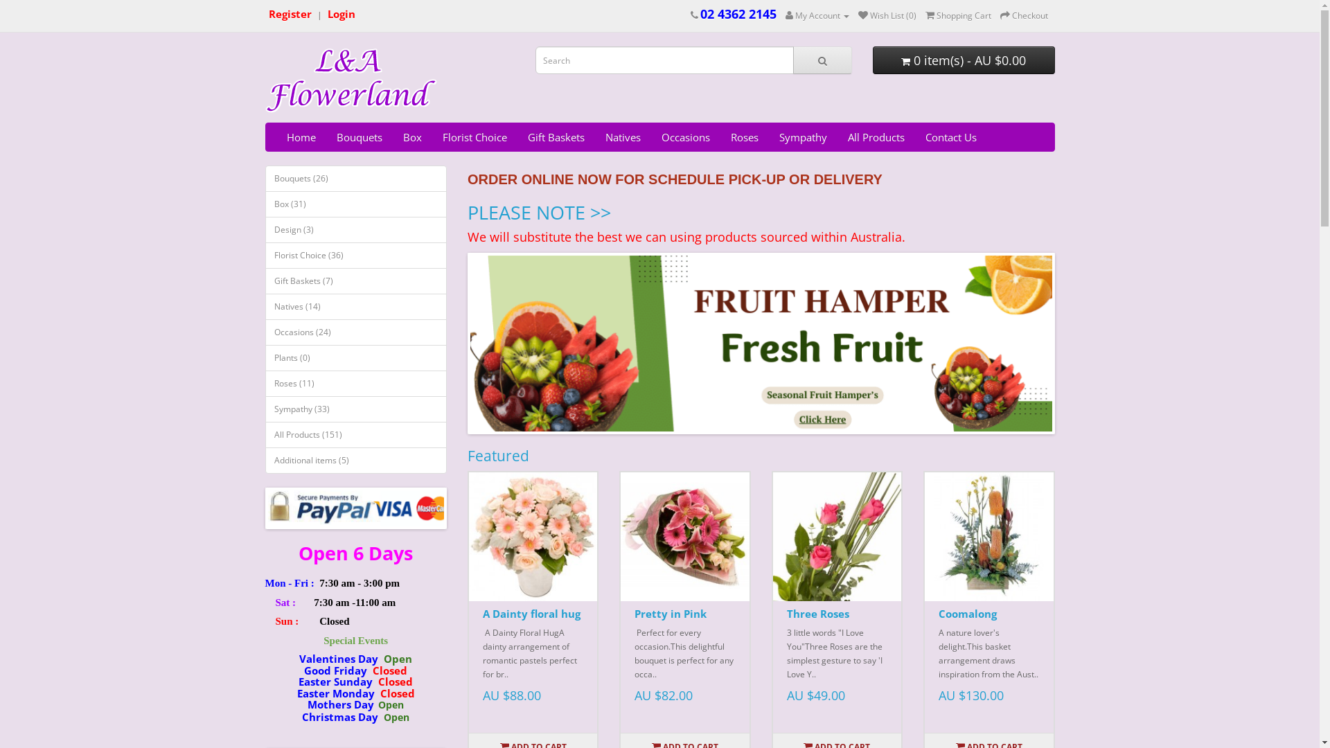  Describe the element at coordinates (356, 461) in the screenshot. I see `Additional items (5)` at that location.